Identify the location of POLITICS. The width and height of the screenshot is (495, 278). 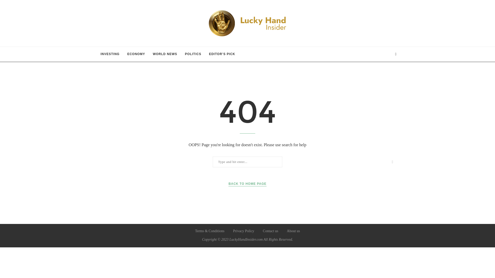
(193, 54).